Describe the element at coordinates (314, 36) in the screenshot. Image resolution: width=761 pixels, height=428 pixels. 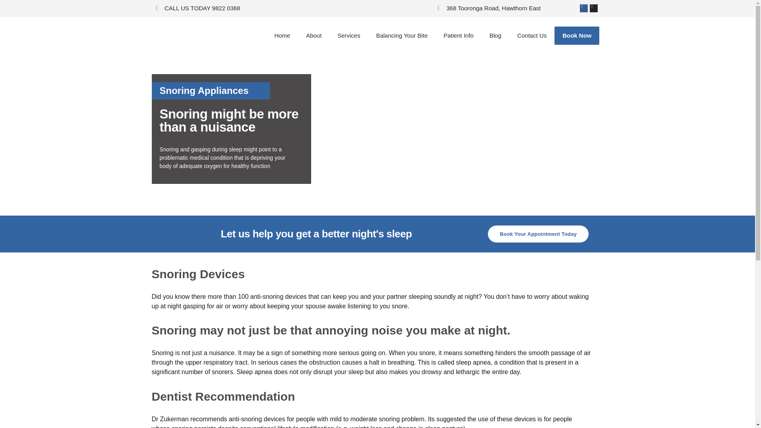
I see `About` at that location.